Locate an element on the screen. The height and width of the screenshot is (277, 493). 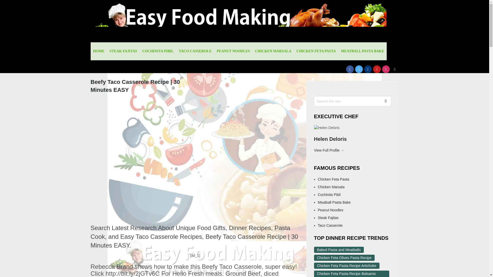
CHICKEN MARSALA is located at coordinates (273, 51).